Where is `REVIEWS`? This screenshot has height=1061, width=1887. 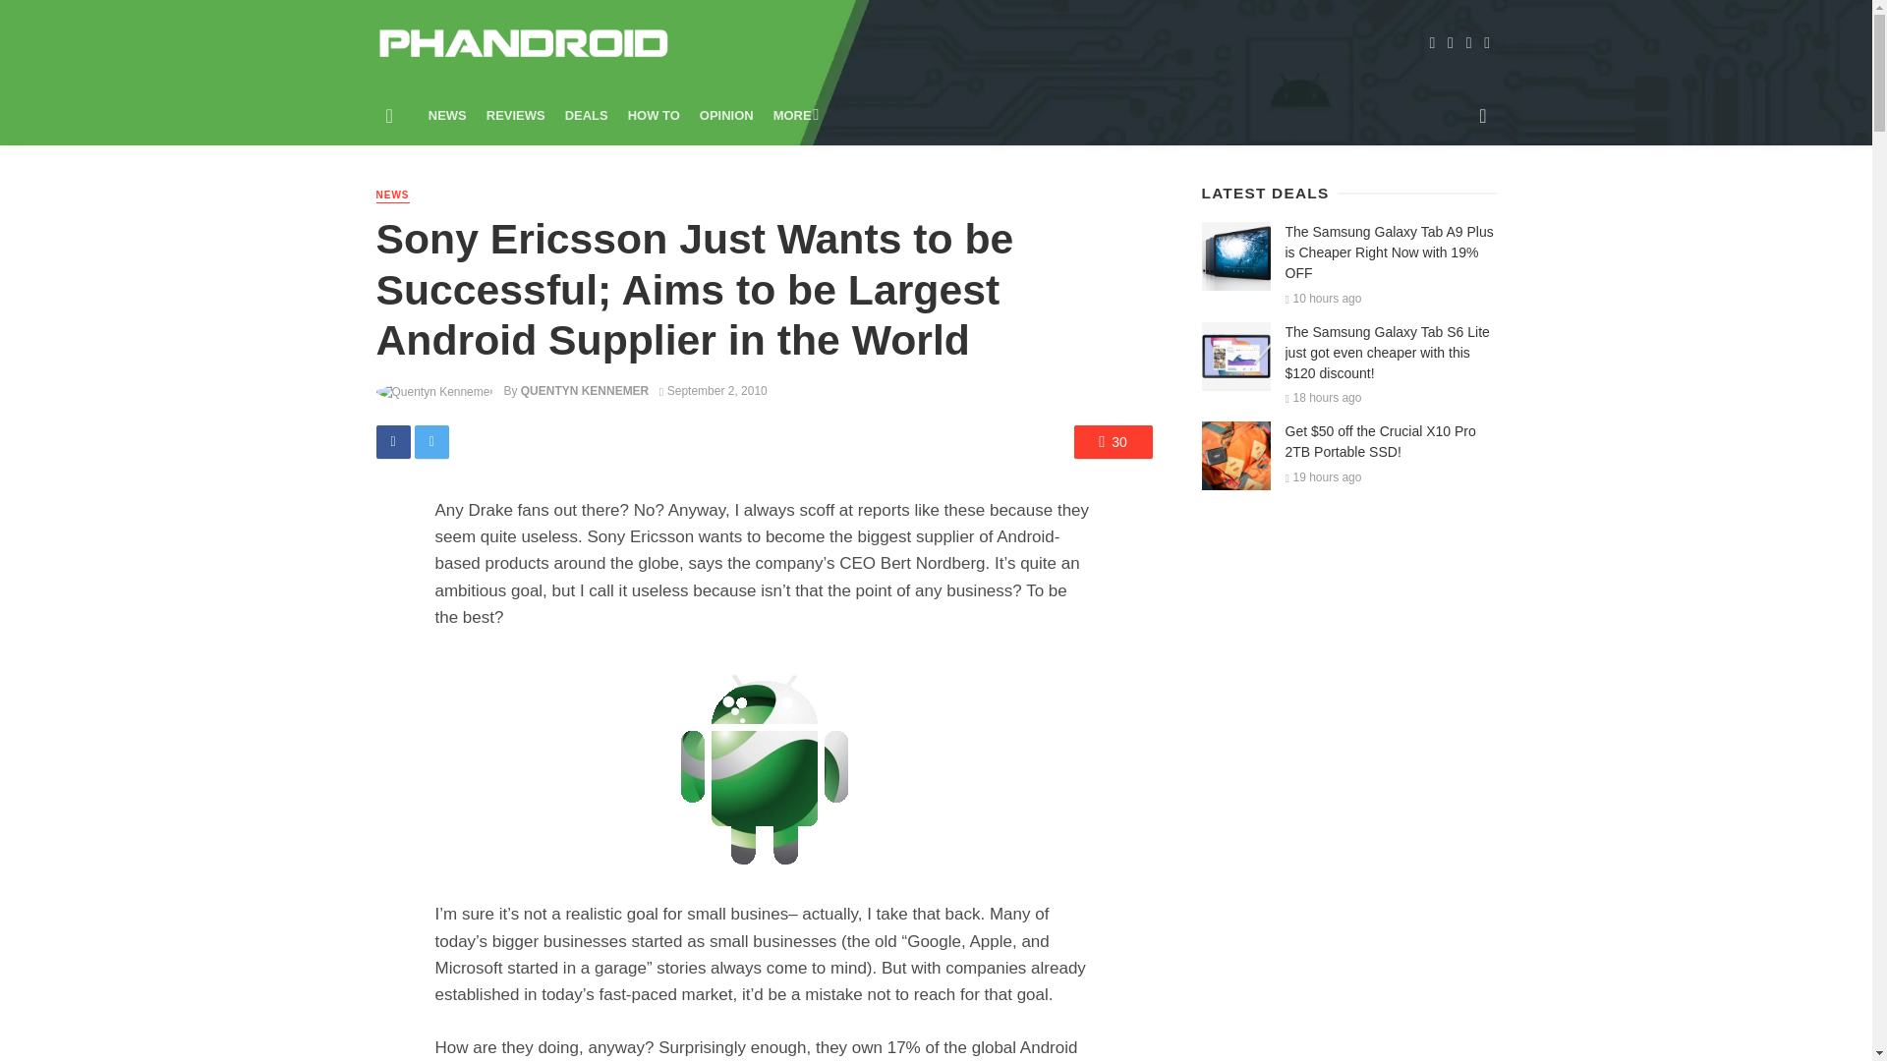 REVIEWS is located at coordinates (515, 115).